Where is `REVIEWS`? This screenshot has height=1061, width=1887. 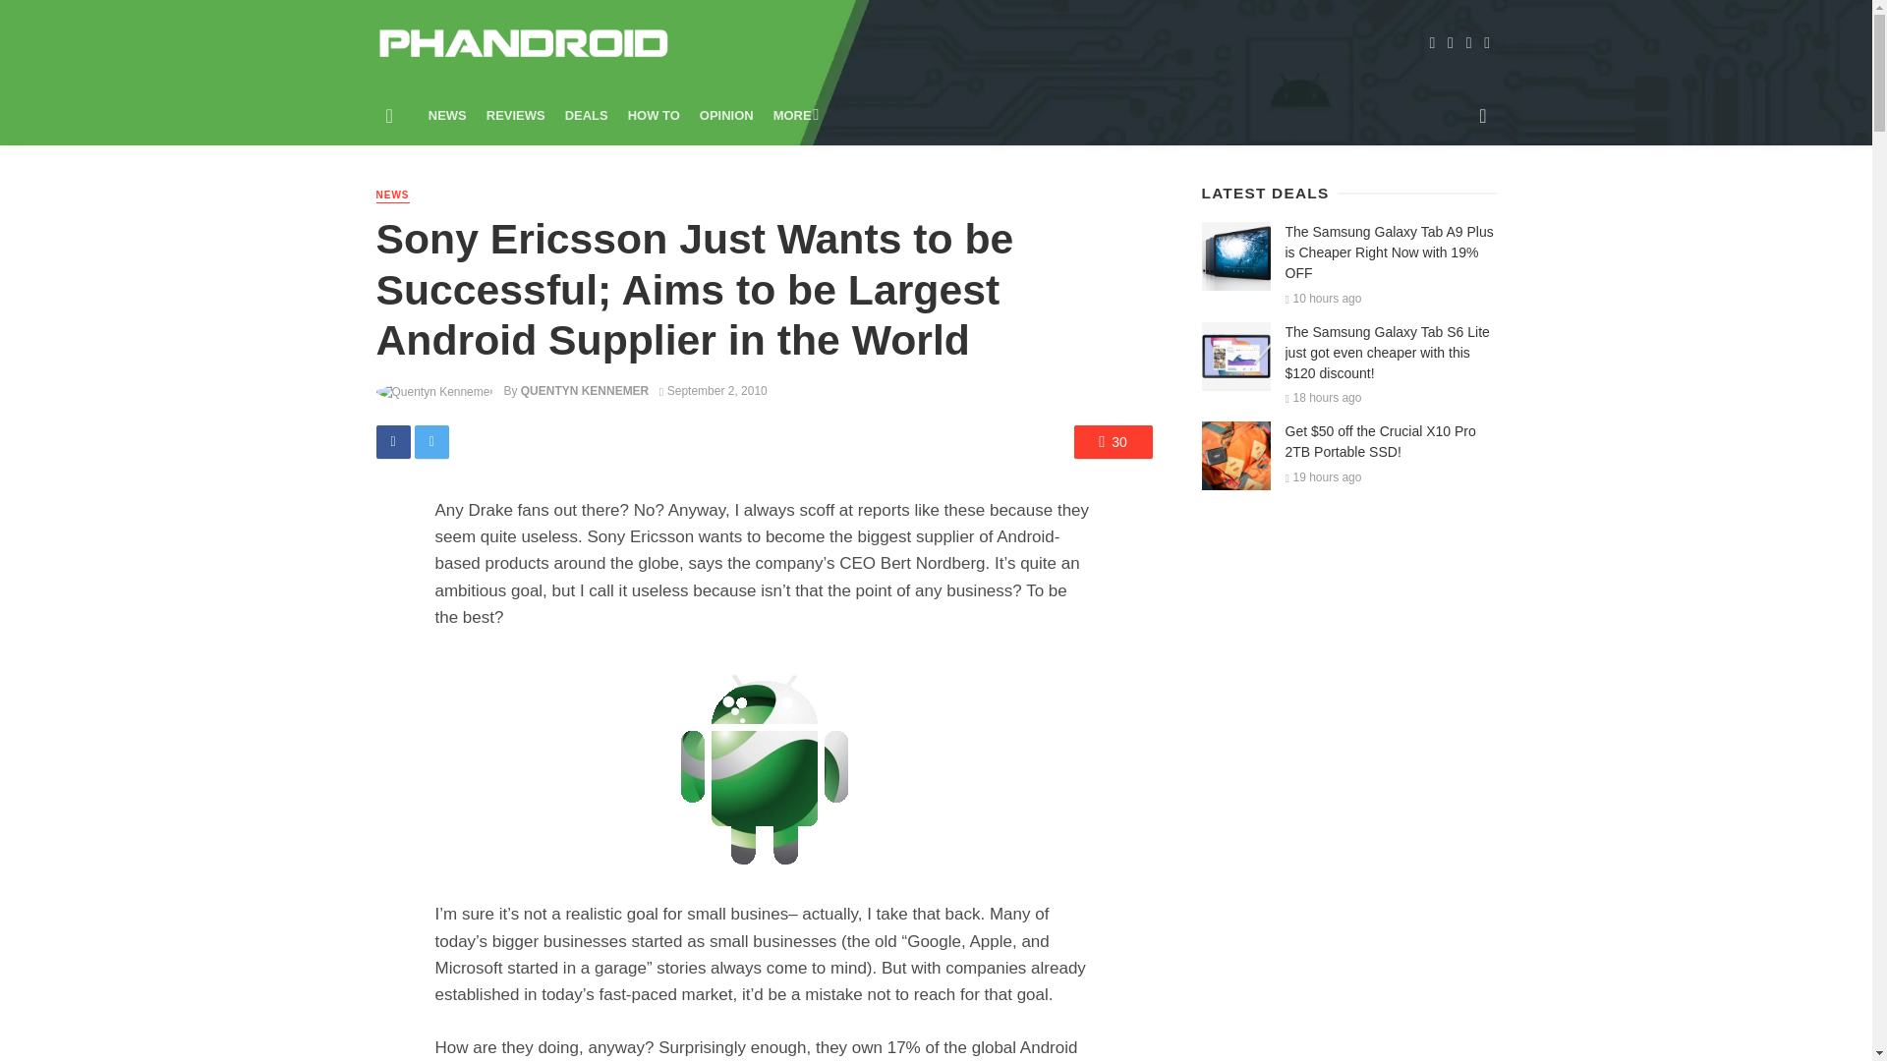 REVIEWS is located at coordinates (515, 115).